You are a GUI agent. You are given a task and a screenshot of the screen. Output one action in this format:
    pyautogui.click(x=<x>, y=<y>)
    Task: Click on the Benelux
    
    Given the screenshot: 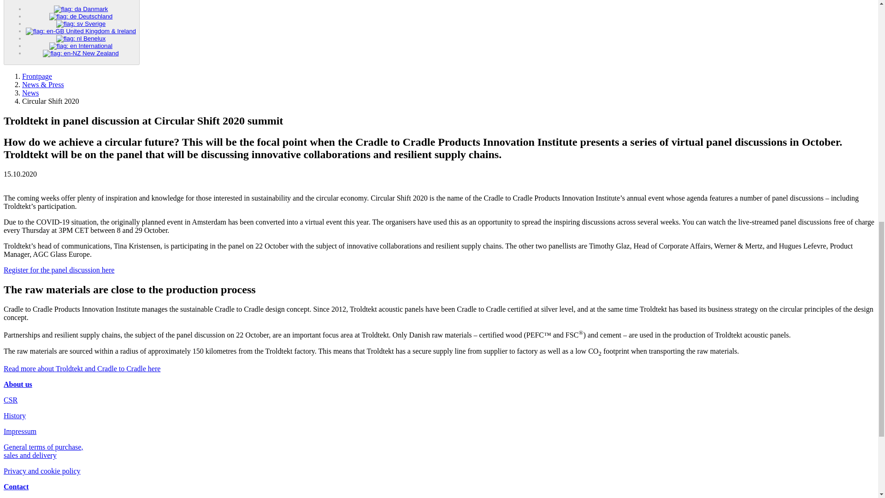 What is the action you would take?
    pyautogui.click(x=81, y=38)
    